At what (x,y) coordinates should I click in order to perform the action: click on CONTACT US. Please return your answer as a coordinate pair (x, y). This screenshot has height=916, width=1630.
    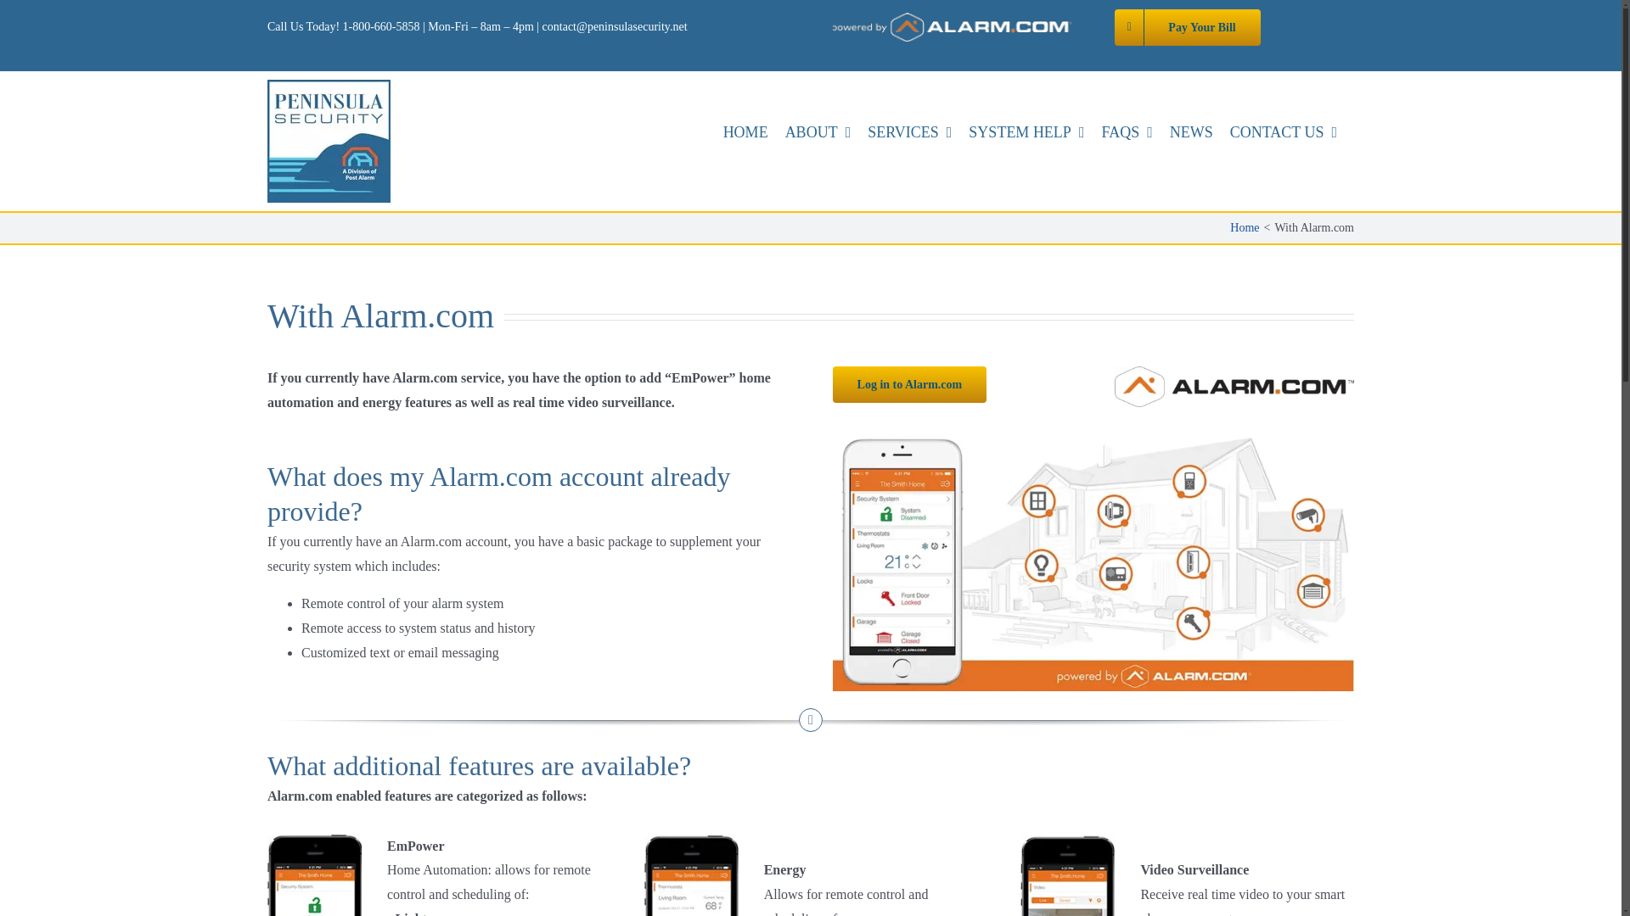
    Looking at the image, I should click on (1292, 132).